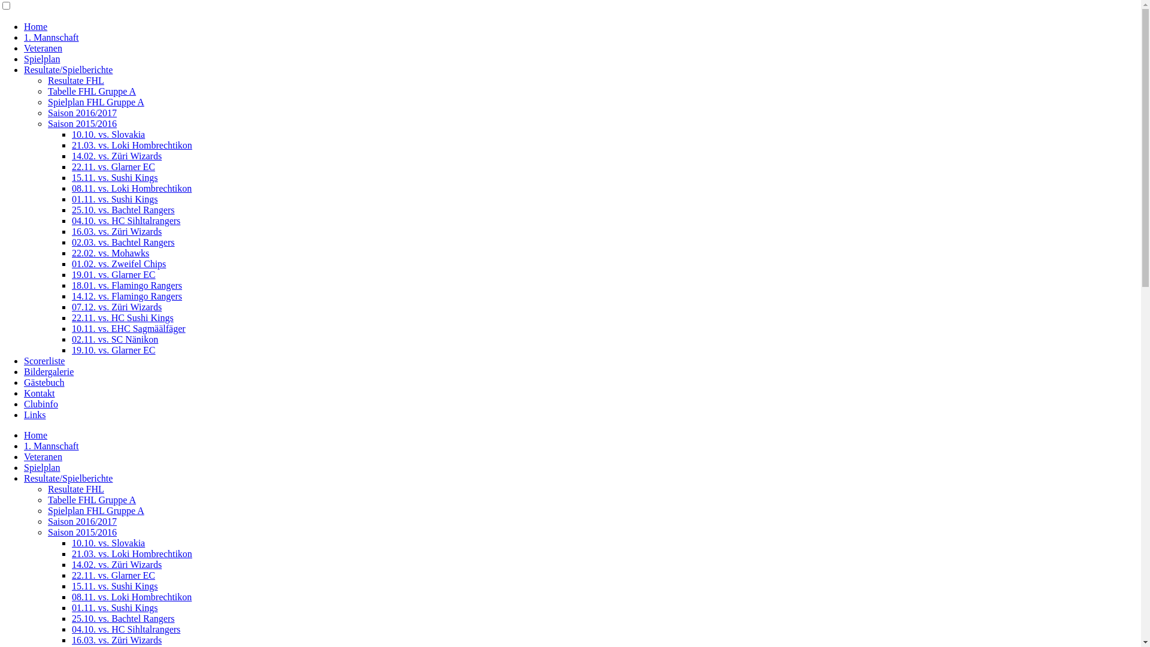 The image size is (1150, 647). Describe the element at coordinates (44, 361) in the screenshot. I see `Scorerliste` at that location.